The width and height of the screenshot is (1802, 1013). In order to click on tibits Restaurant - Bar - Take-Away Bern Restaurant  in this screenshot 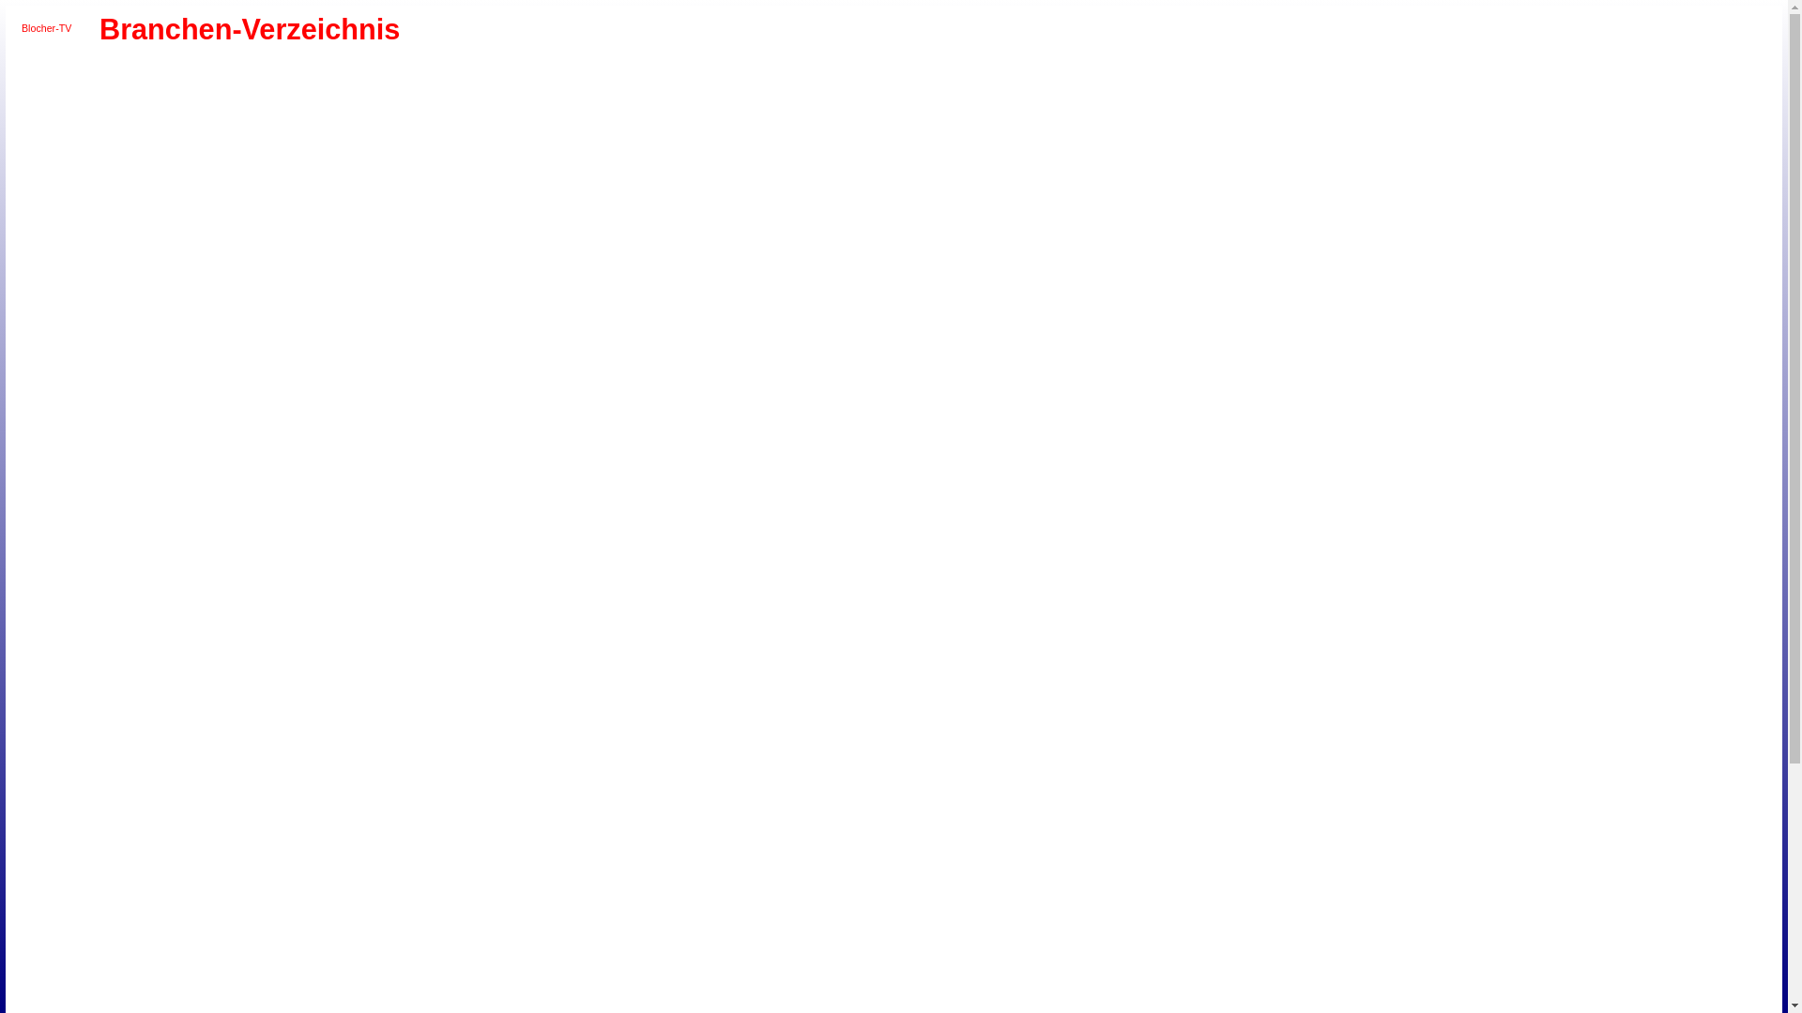, I will do `click(481, 291)`.